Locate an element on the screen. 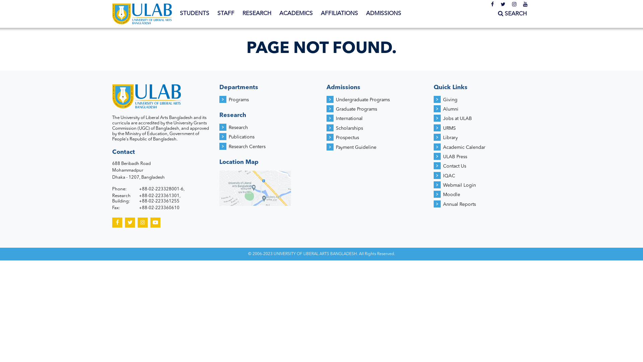 This screenshot has height=362, width=643. ADMISSIONS is located at coordinates (384, 14).